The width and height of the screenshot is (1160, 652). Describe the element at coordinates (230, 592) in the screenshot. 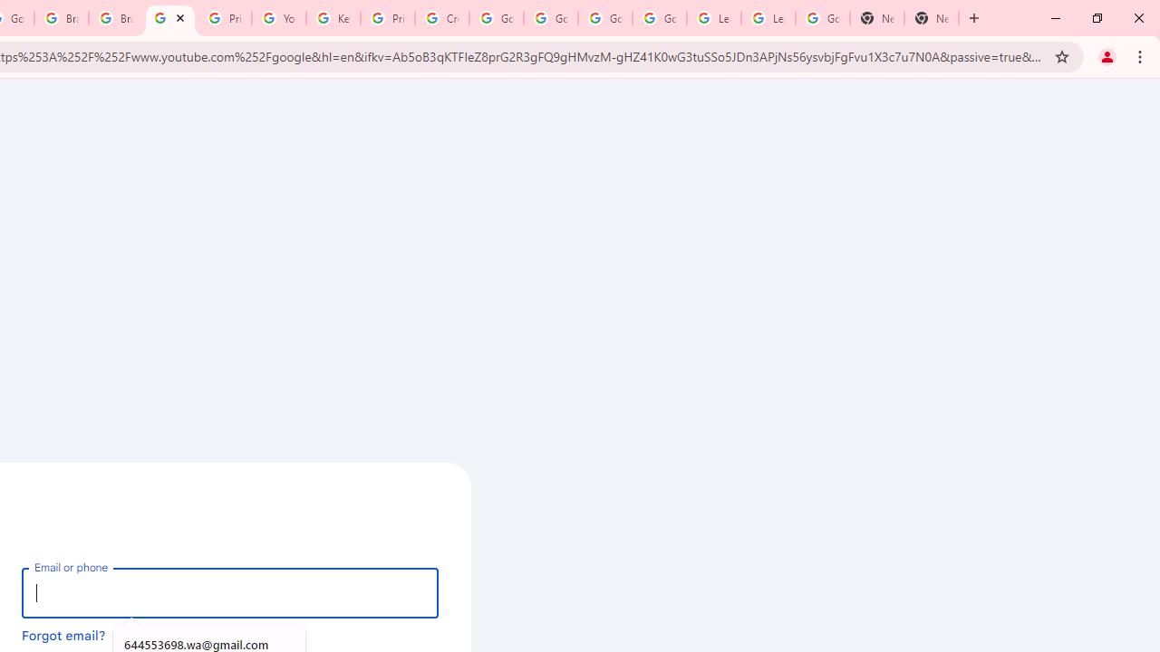

I see `Email or phone` at that location.